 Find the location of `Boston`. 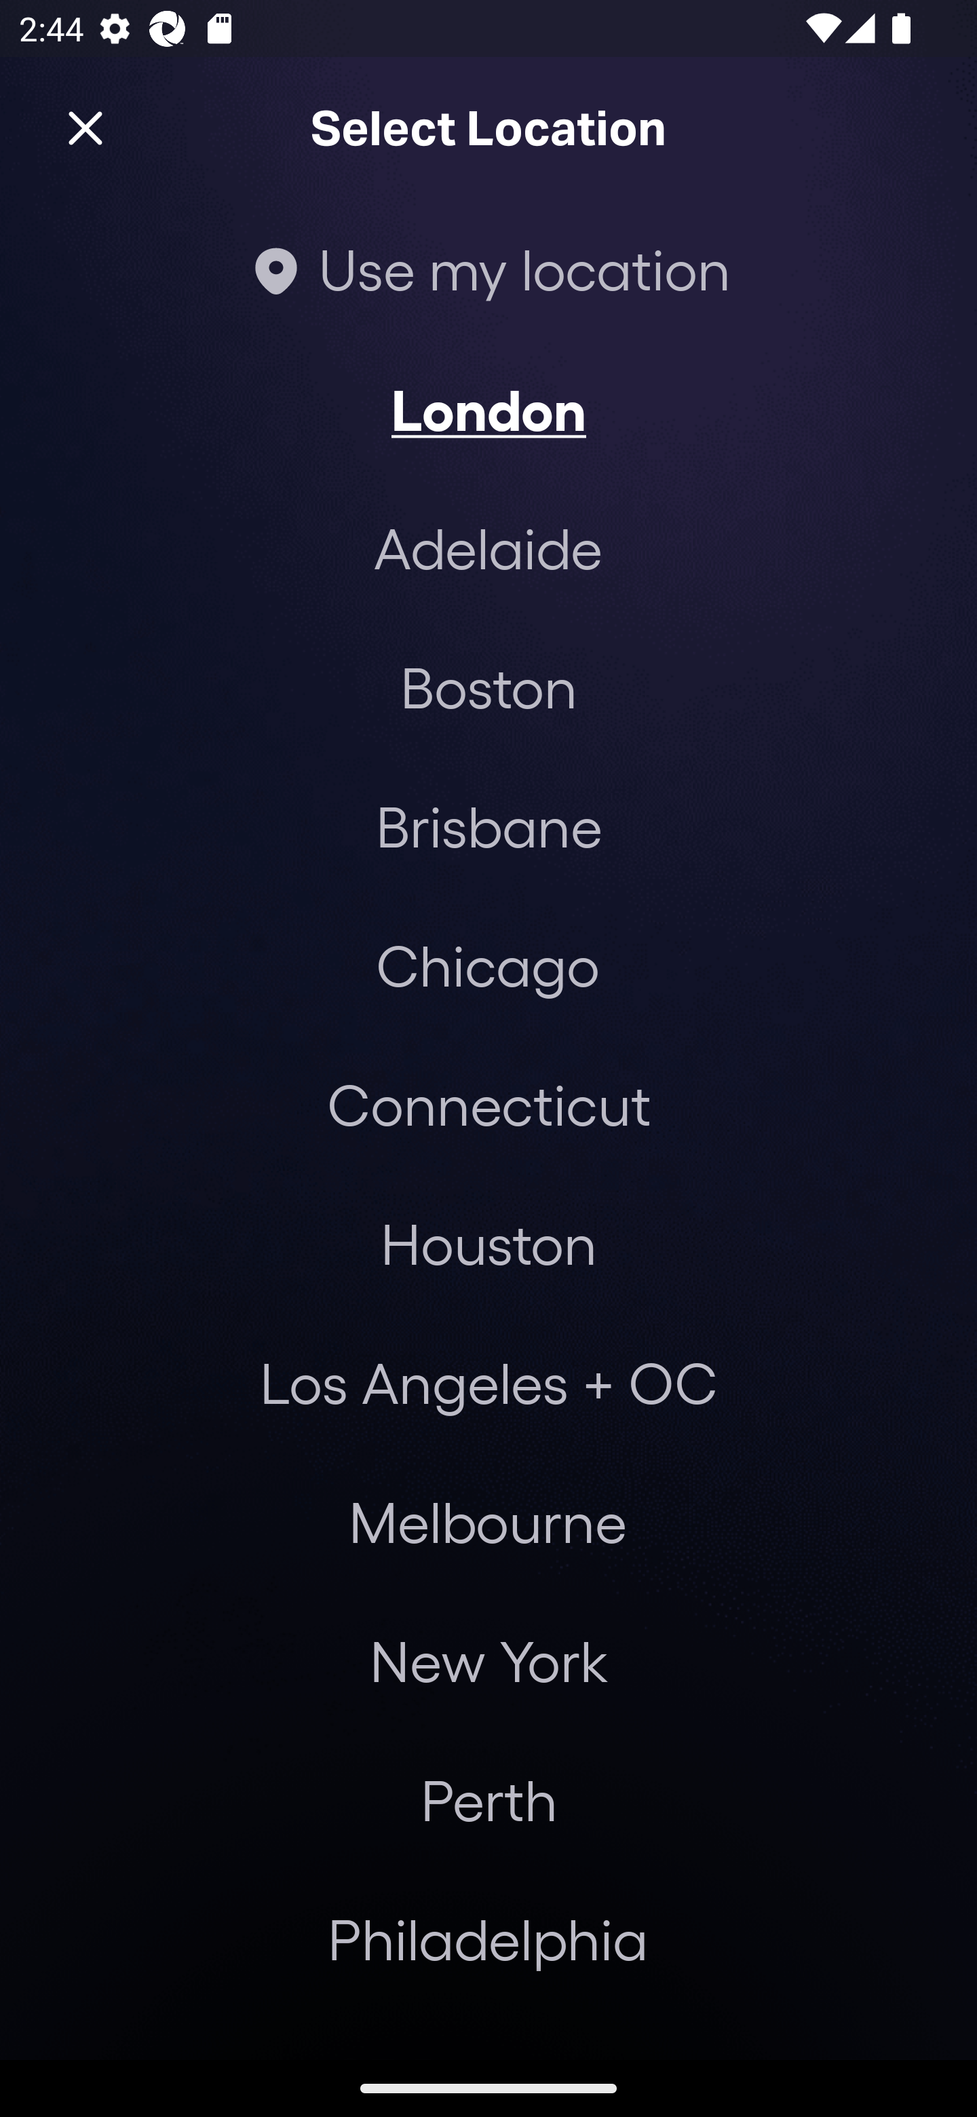

Boston is located at coordinates (488, 687).